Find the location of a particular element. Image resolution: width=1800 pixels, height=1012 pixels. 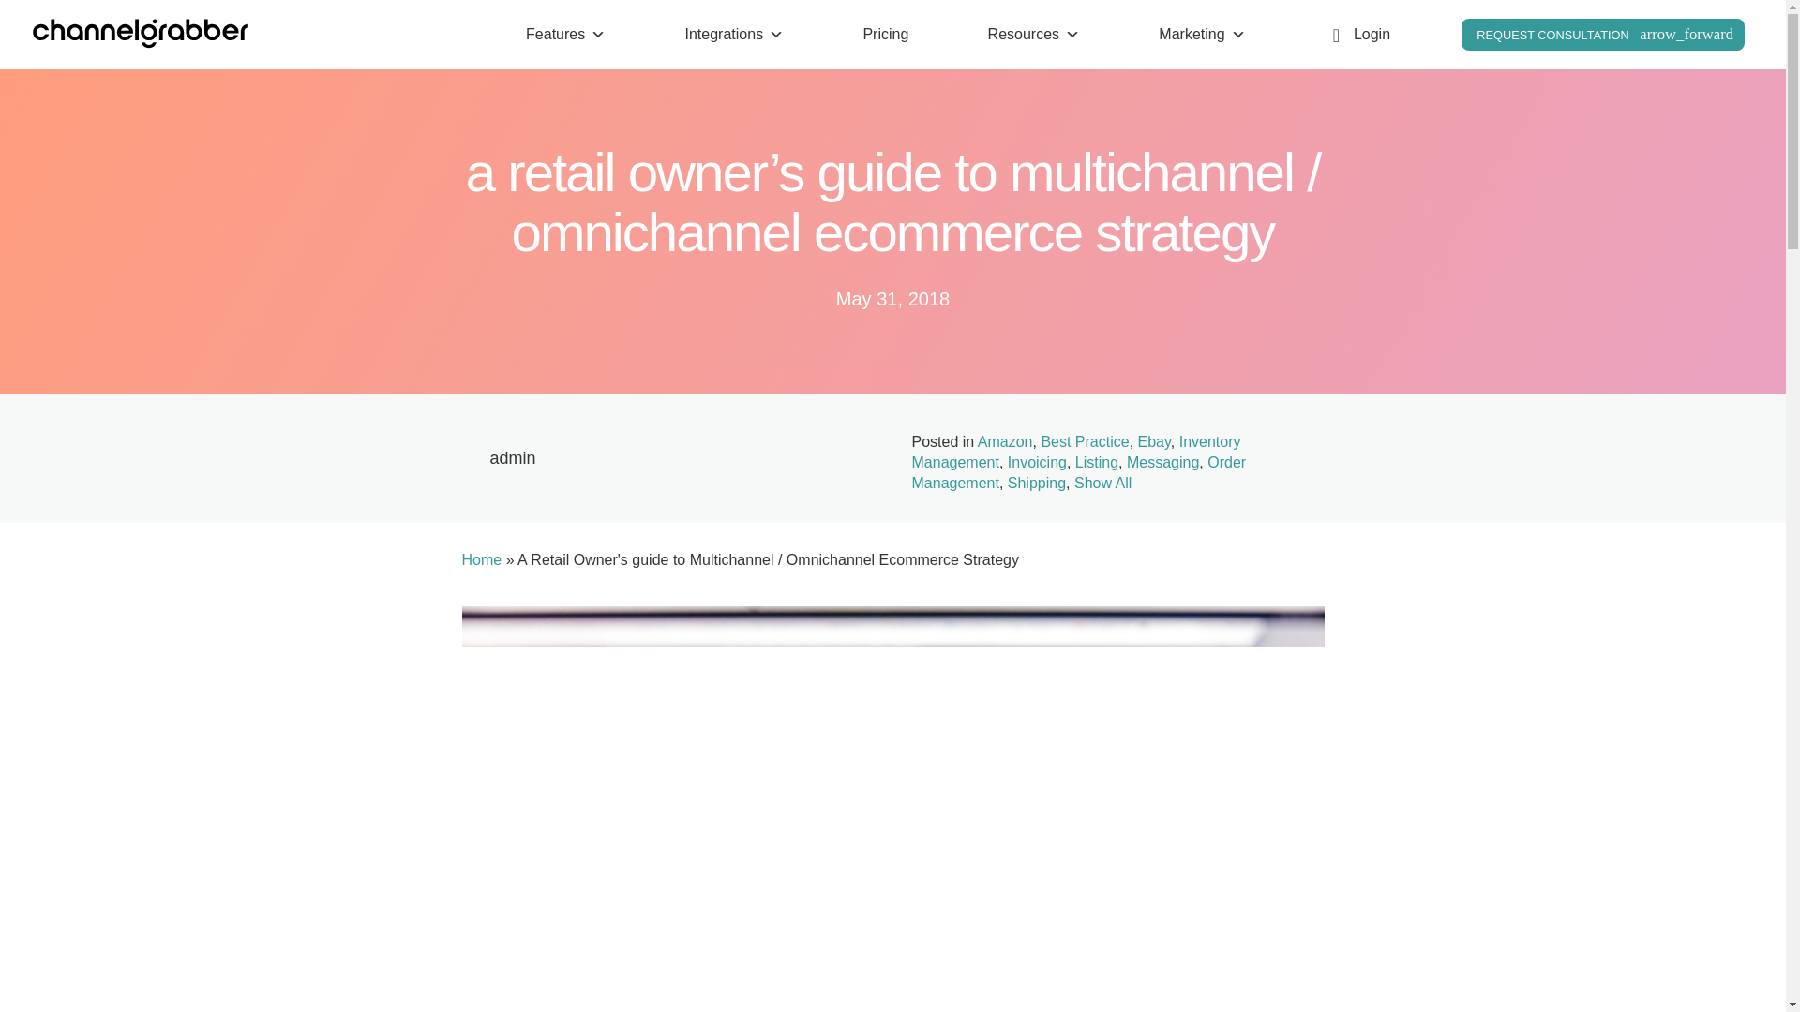

Marketing is located at coordinates (1202, 35).